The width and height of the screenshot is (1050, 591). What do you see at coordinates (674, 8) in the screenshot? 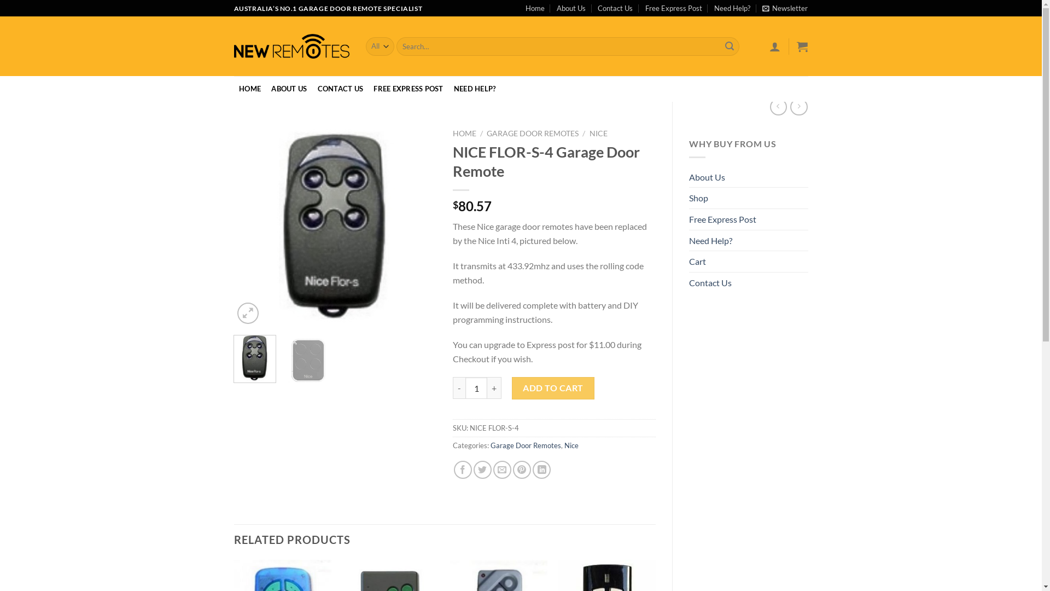
I see `Free Express Post` at bounding box center [674, 8].